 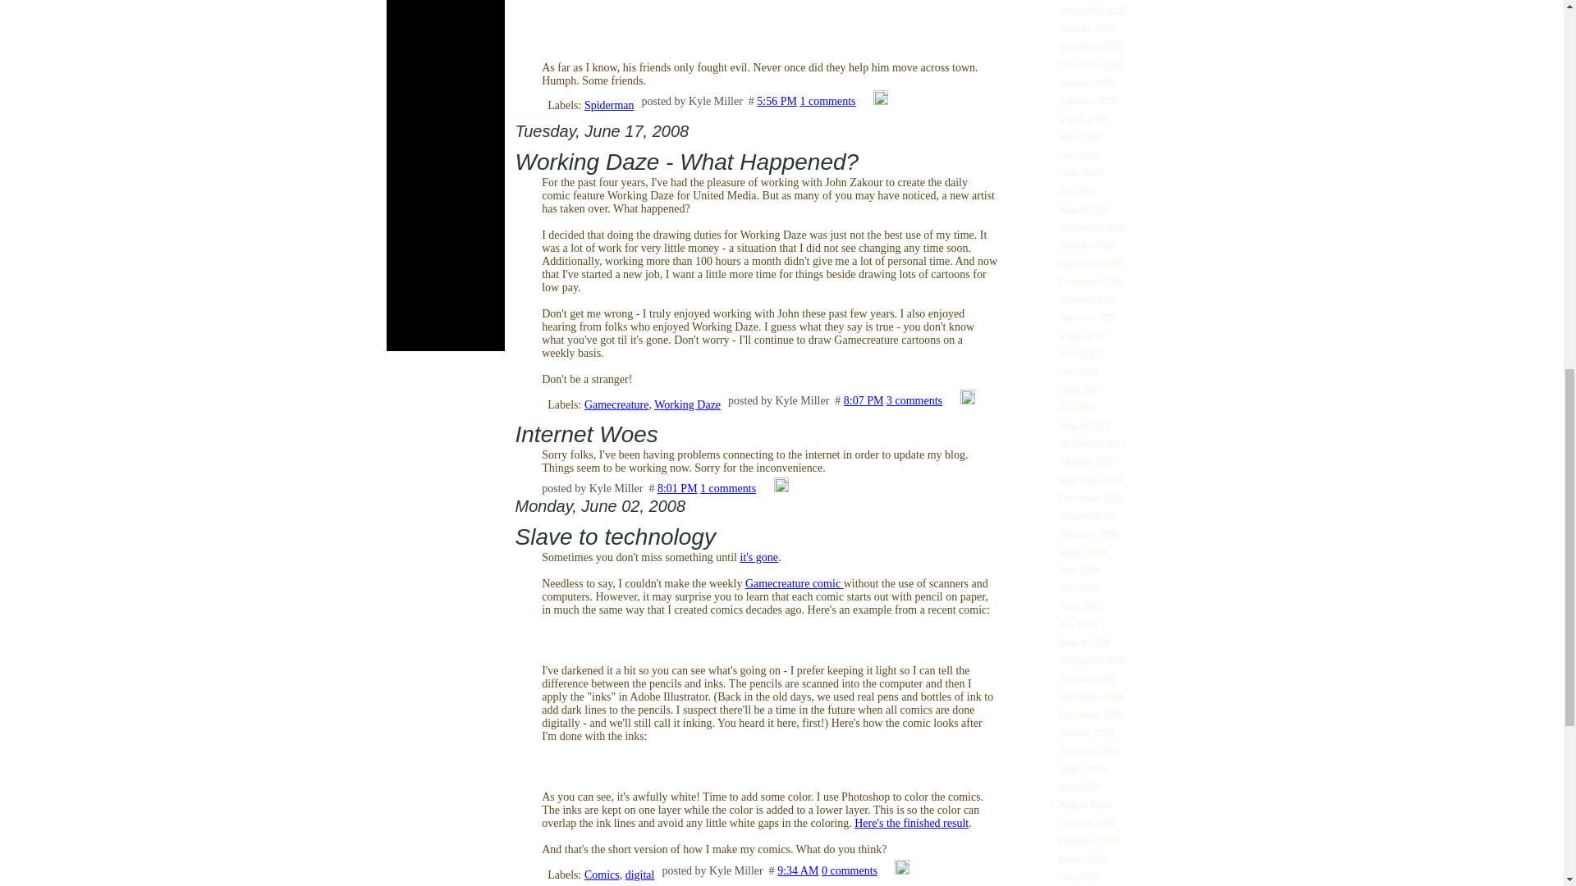 What do you see at coordinates (677, 487) in the screenshot?
I see `permanent link` at bounding box center [677, 487].